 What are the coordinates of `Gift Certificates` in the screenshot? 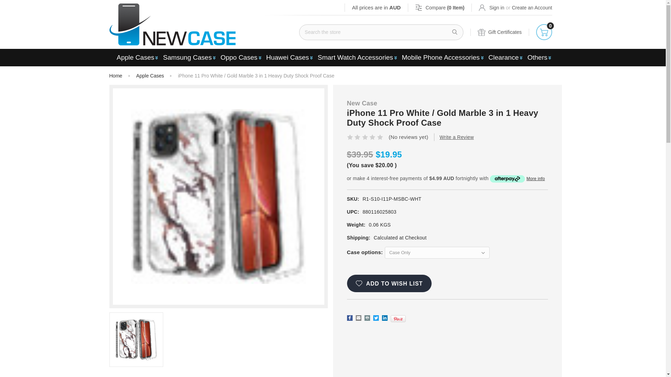 It's located at (500, 32).